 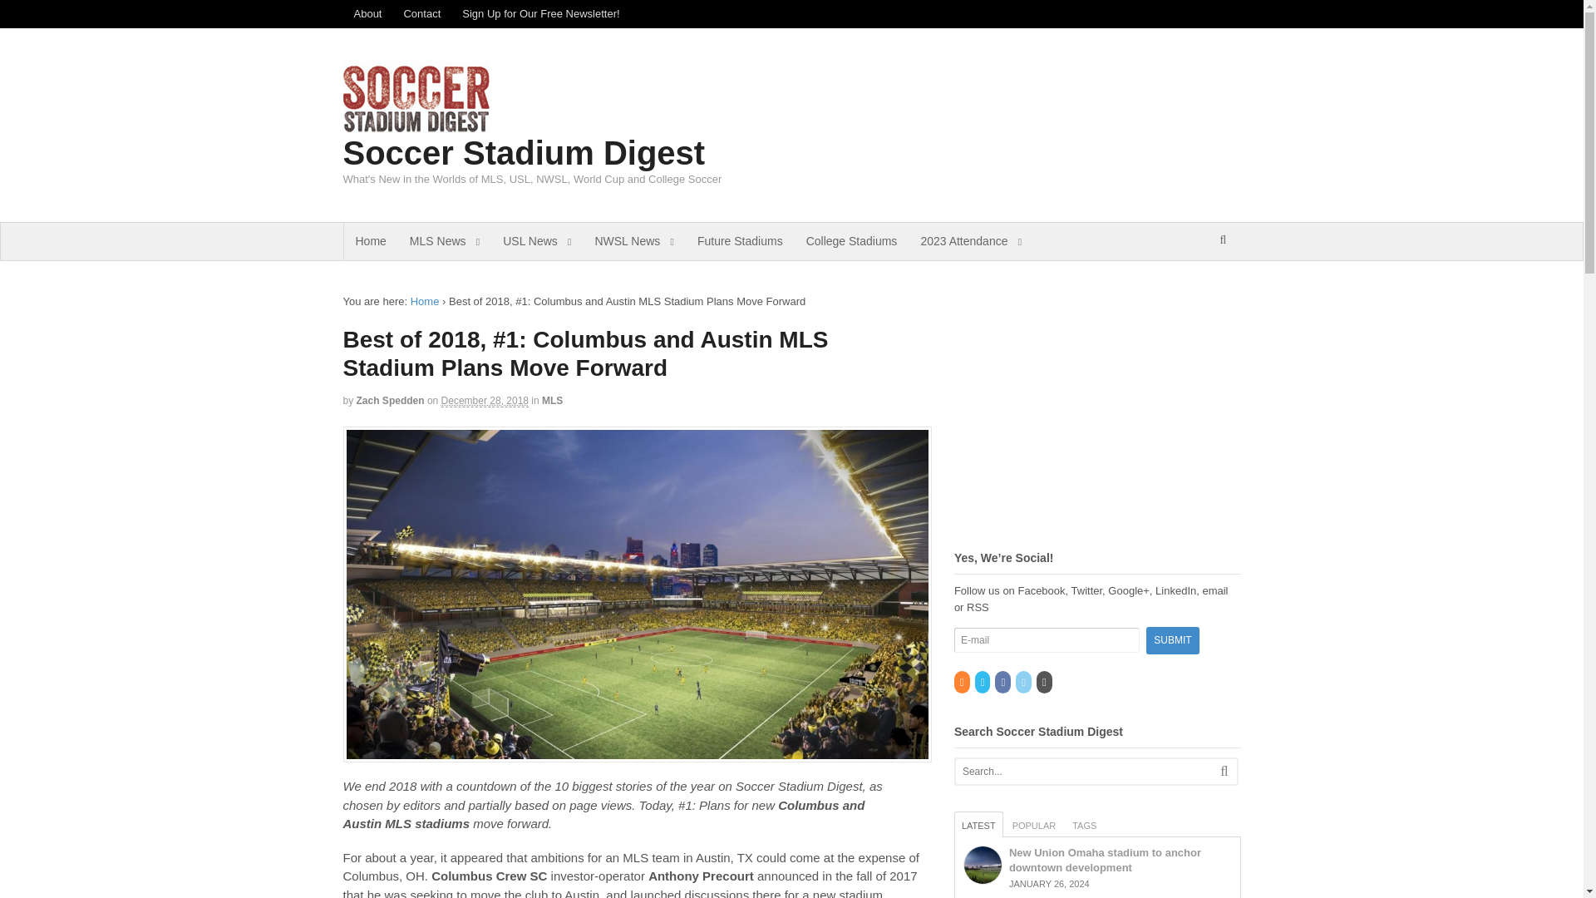 I want to click on 2018-12-28T14:19:58-0600, so click(x=485, y=401).